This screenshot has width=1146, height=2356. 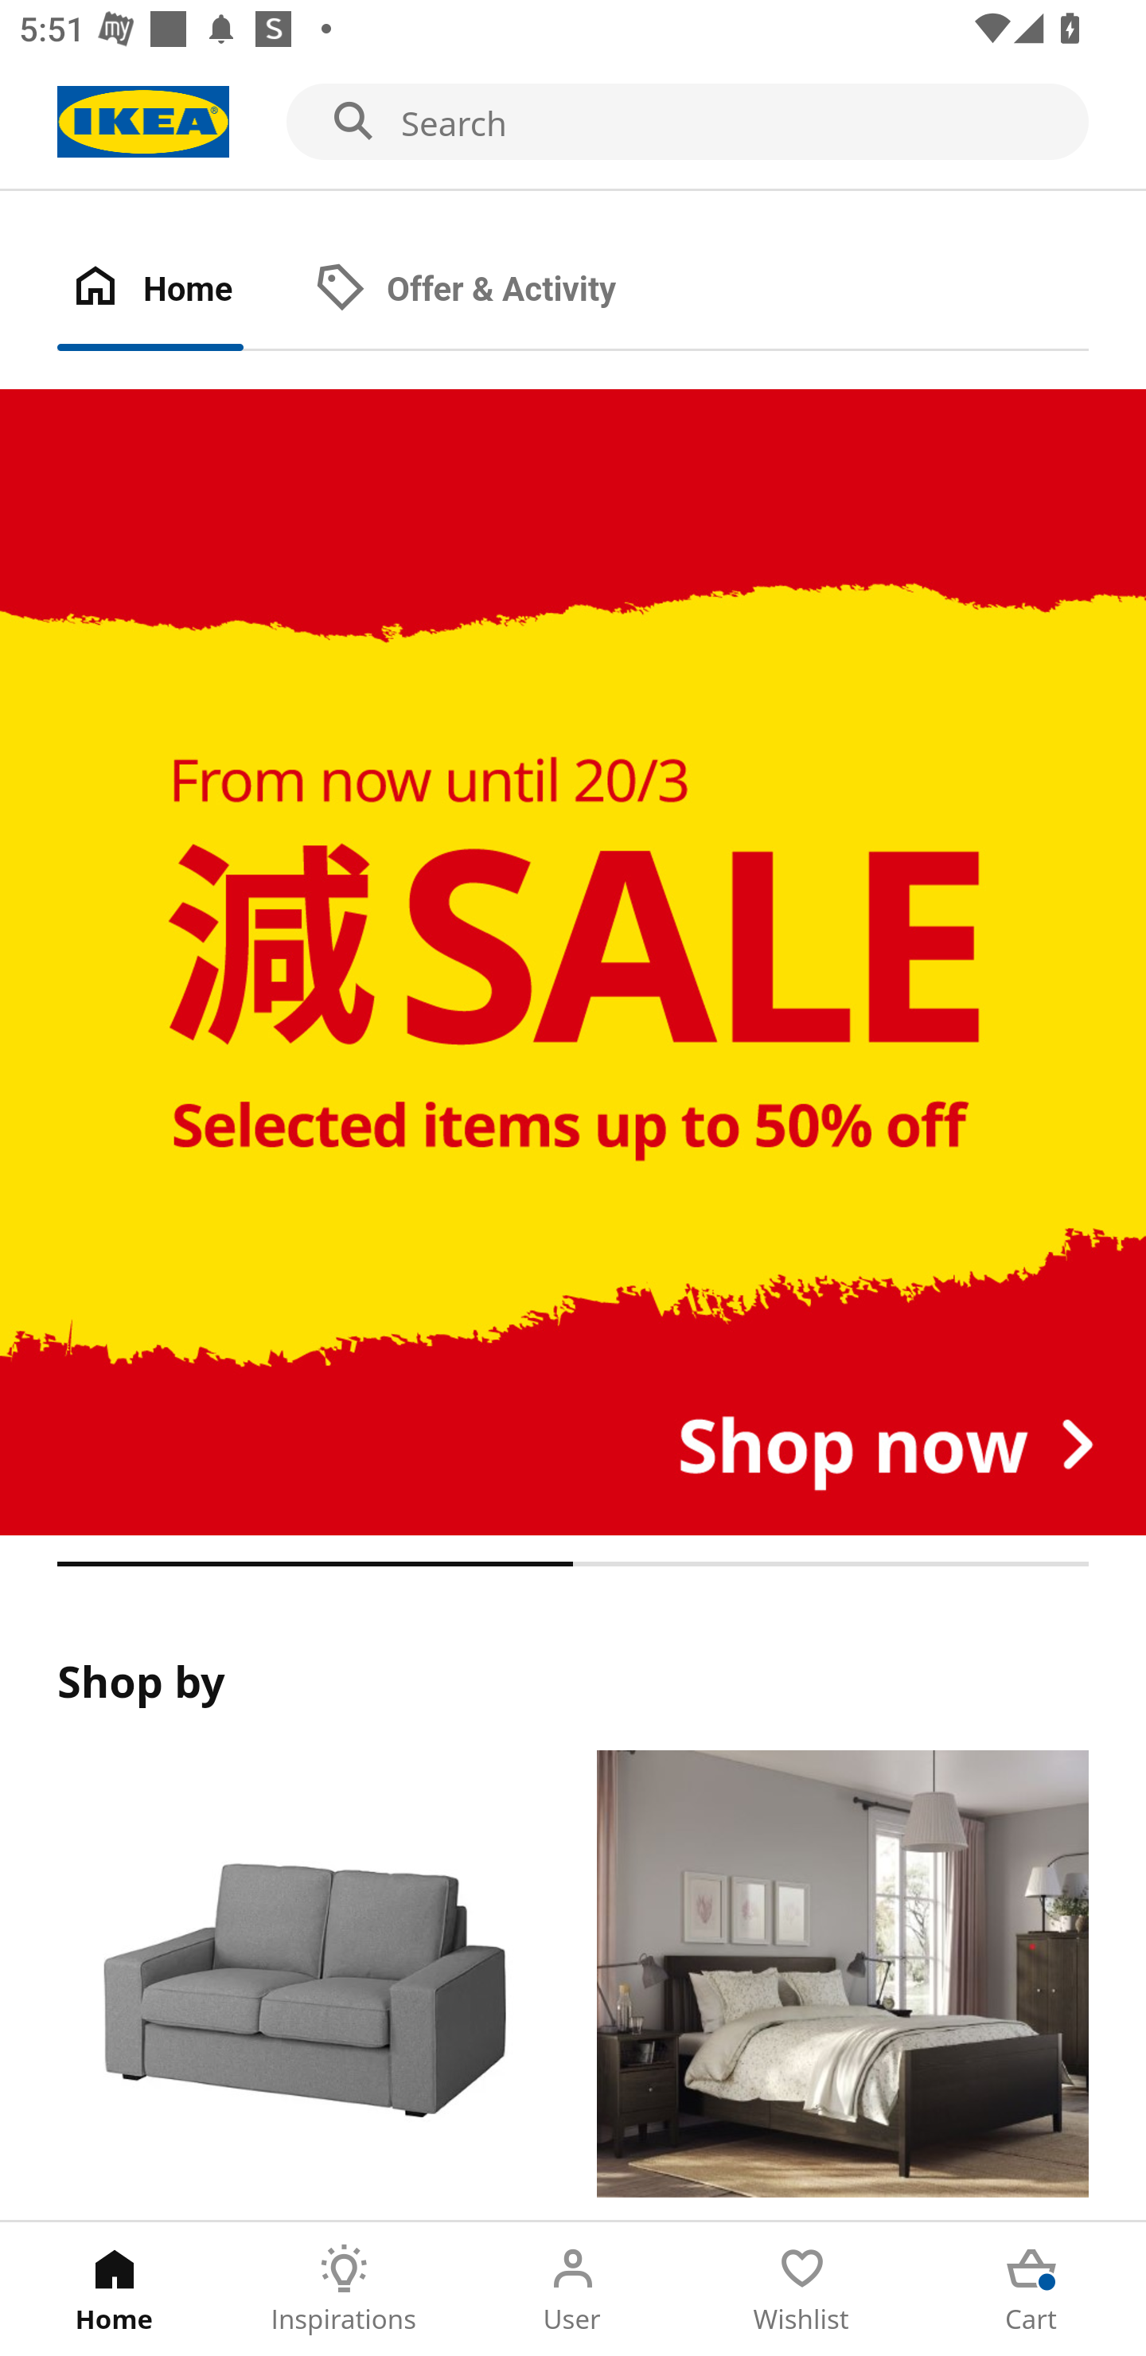 I want to click on Home
Tab 1 of 5, so click(x=115, y=2289).